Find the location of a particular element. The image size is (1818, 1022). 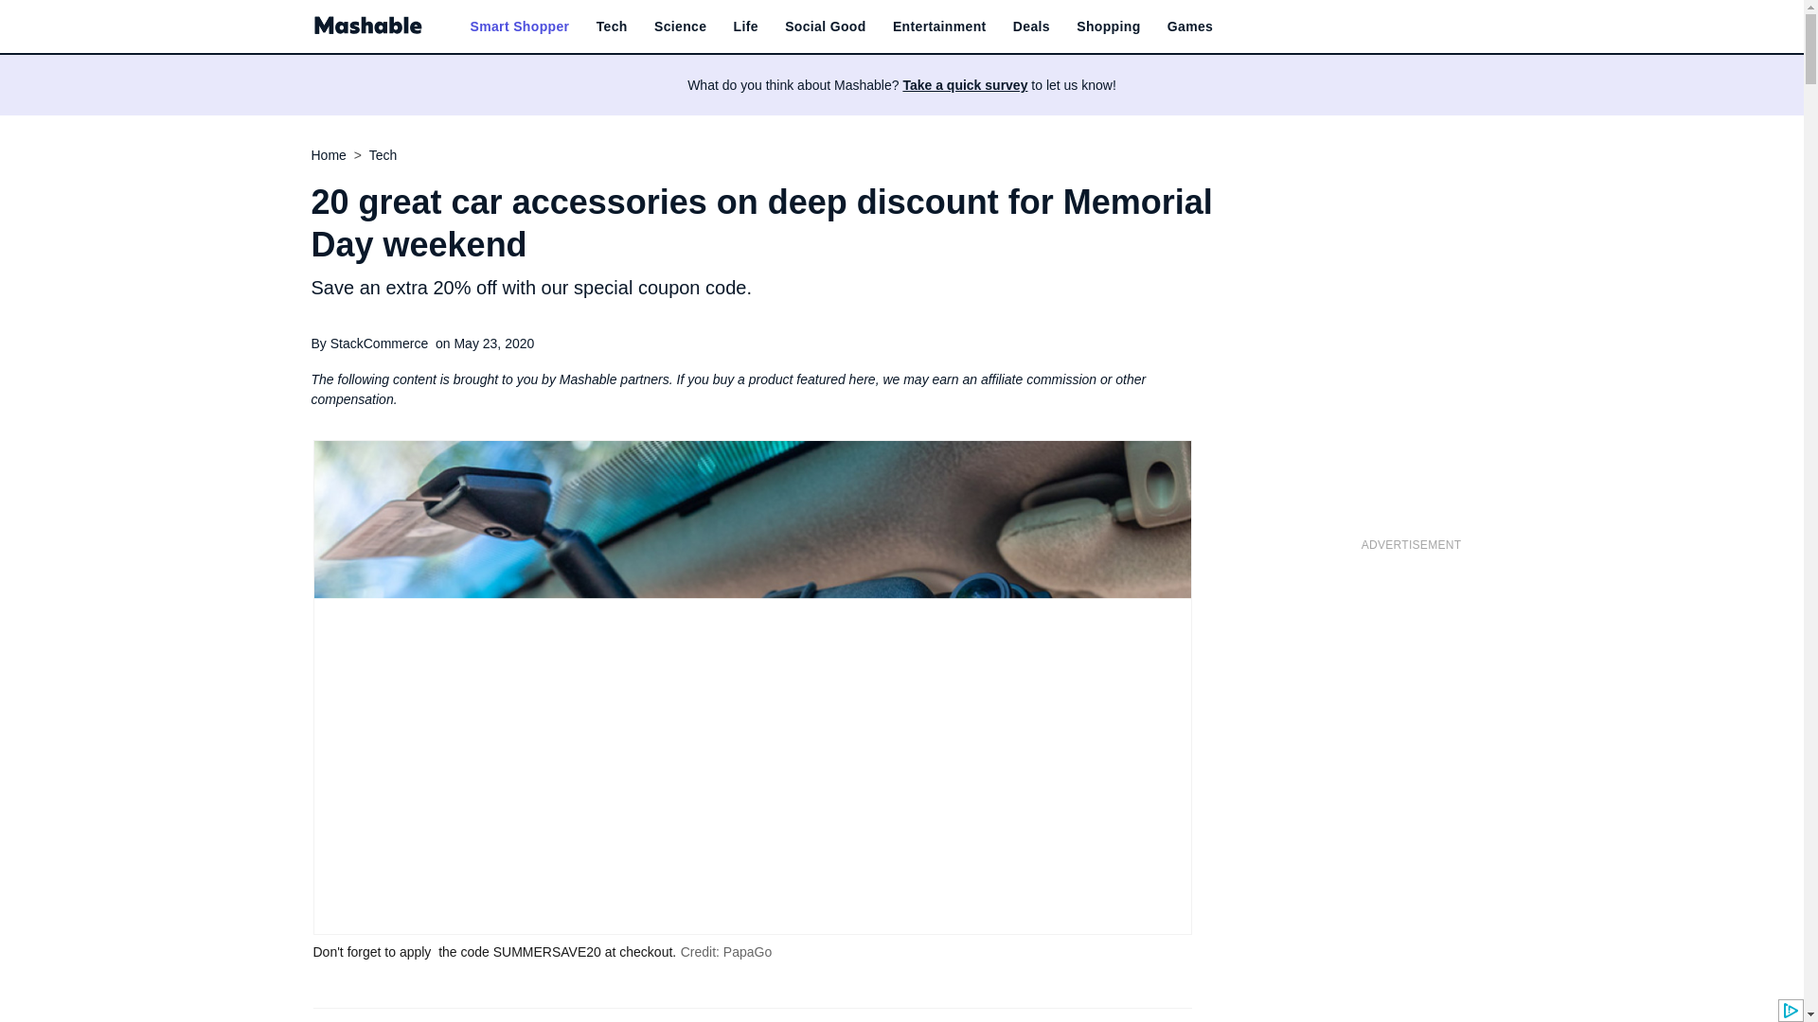

Life is located at coordinates (746, 26).